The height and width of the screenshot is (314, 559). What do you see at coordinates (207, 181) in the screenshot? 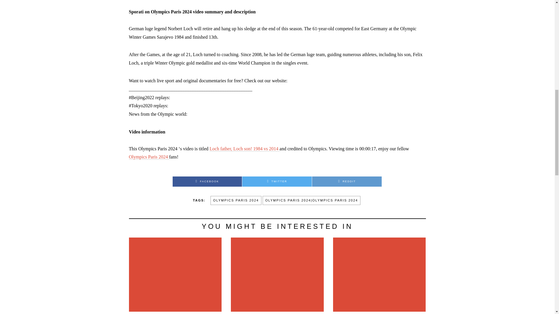
I see `FACEBOOK` at bounding box center [207, 181].